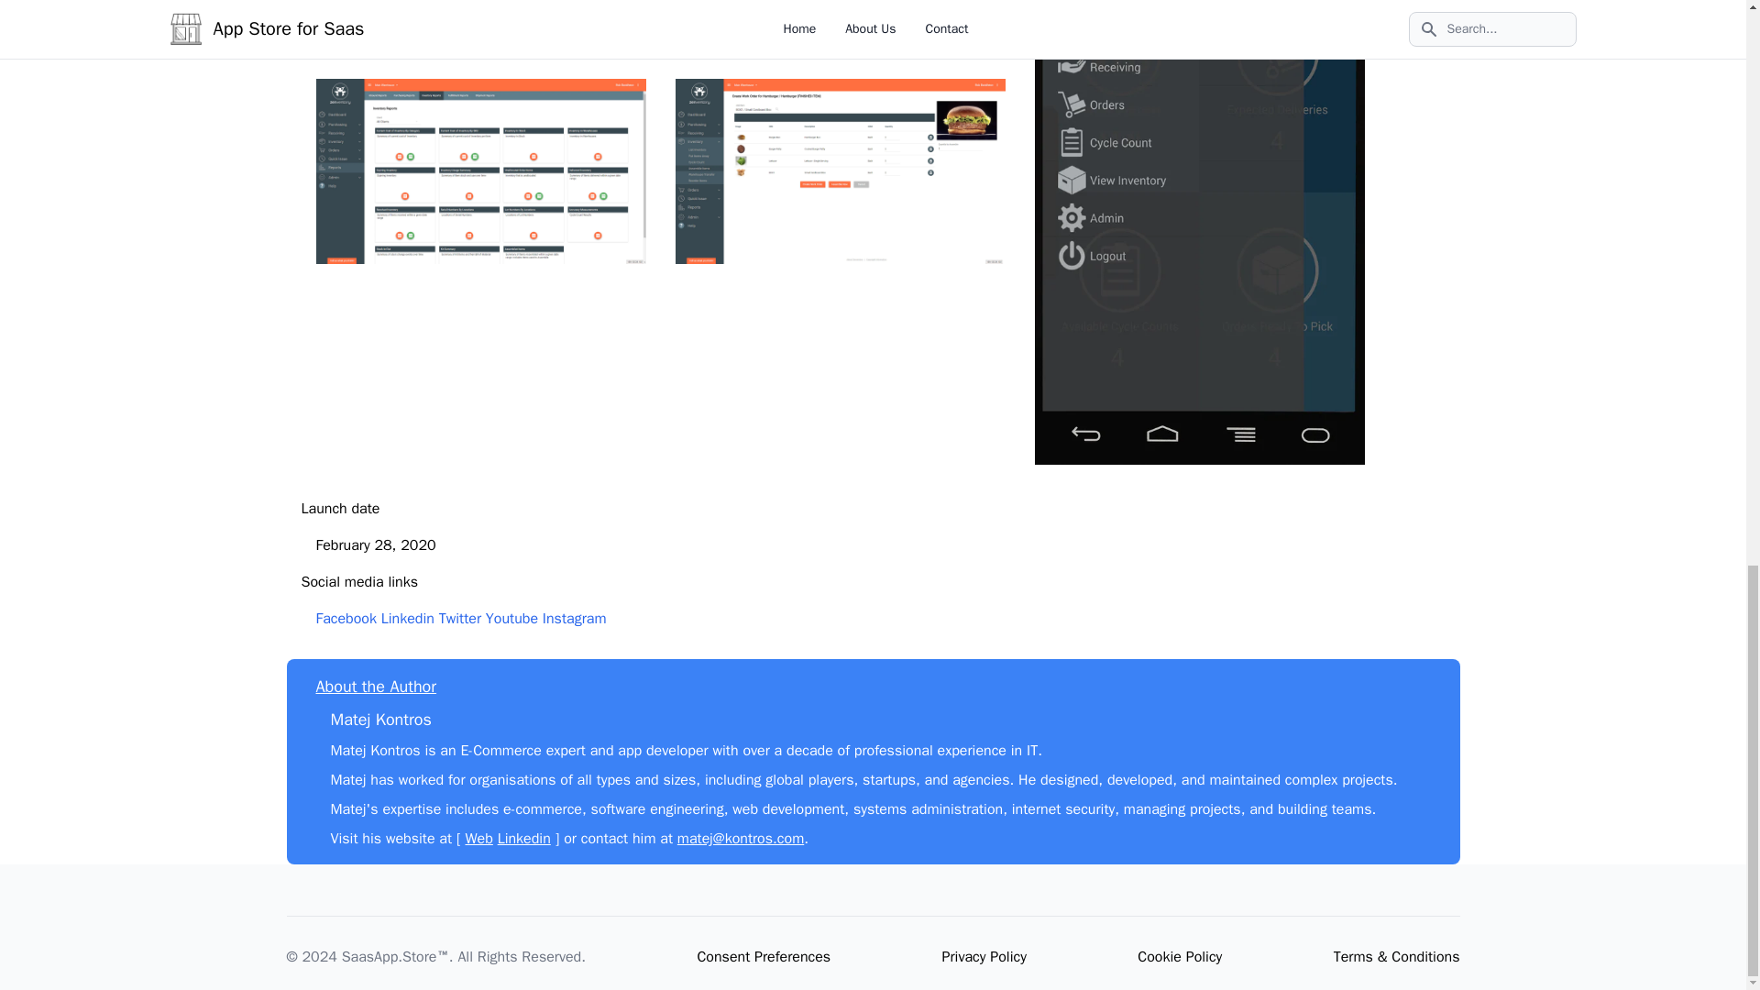  I want to click on Matej Kontros, so click(380, 719).